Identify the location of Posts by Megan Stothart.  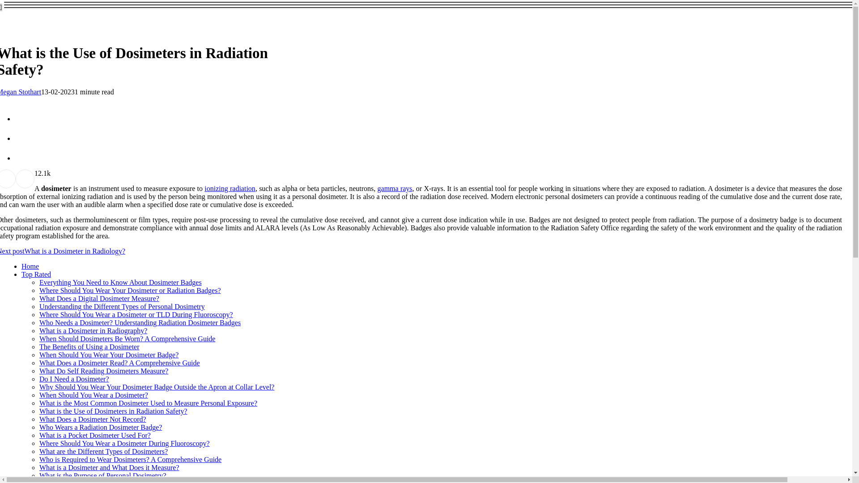
(21, 91).